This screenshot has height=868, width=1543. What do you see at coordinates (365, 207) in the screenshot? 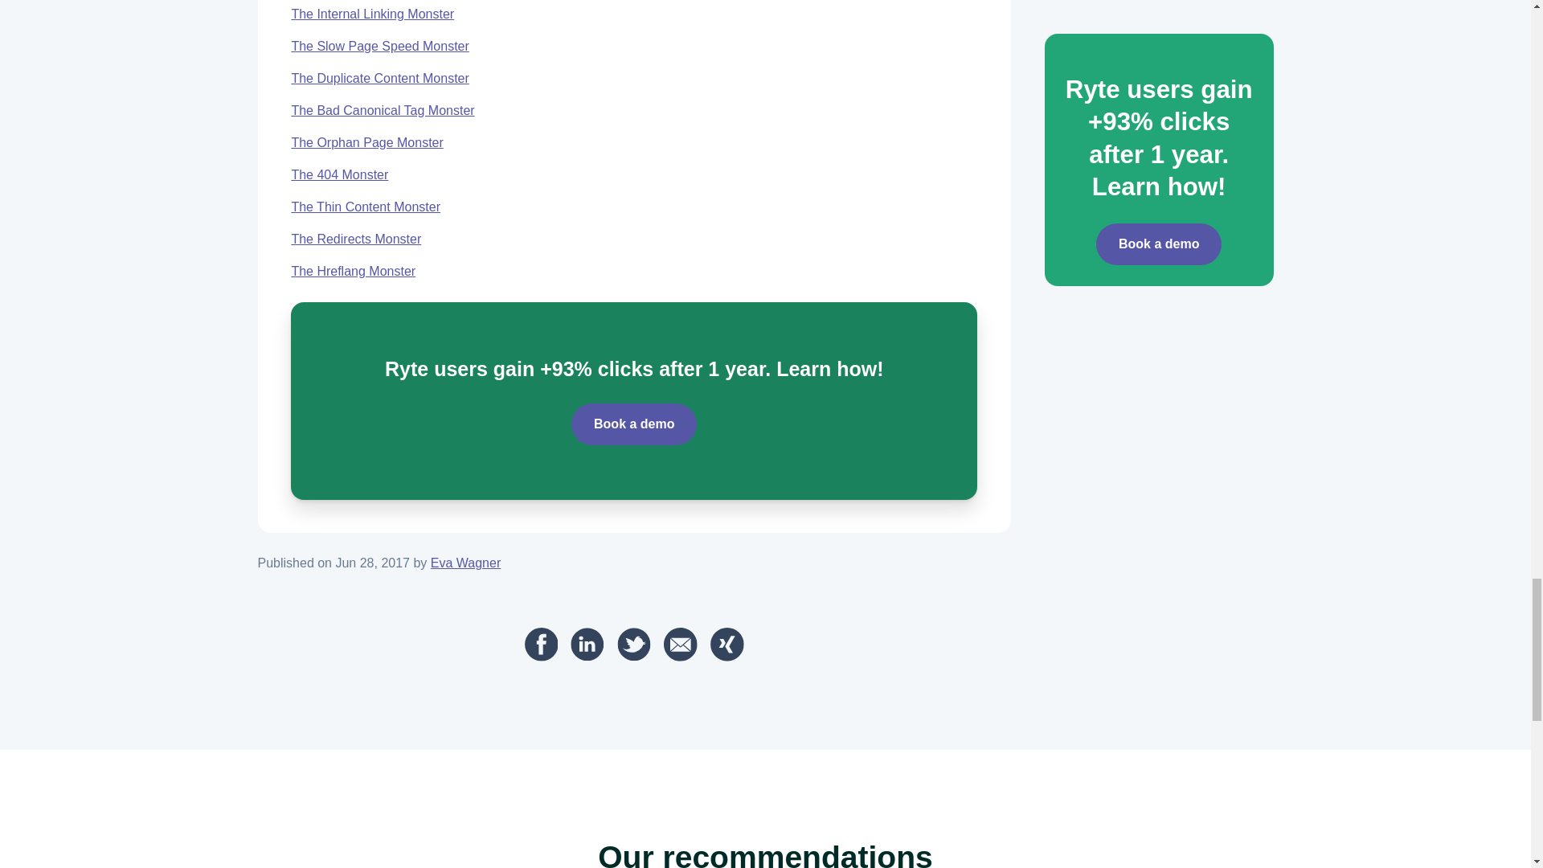
I see `The Thin Content Monster` at bounding box center [365, 207].